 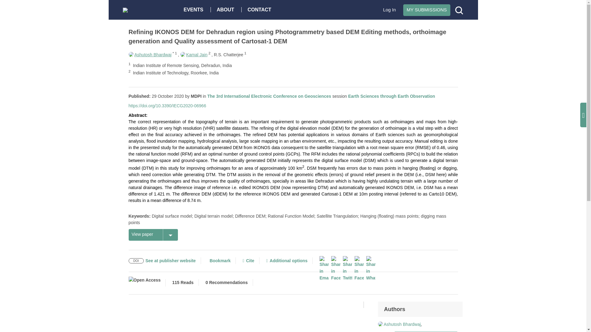 What do you see at coordinates (260, 9) in the screenshot?
I see `CONTACT` at bounding box center [260, 9].